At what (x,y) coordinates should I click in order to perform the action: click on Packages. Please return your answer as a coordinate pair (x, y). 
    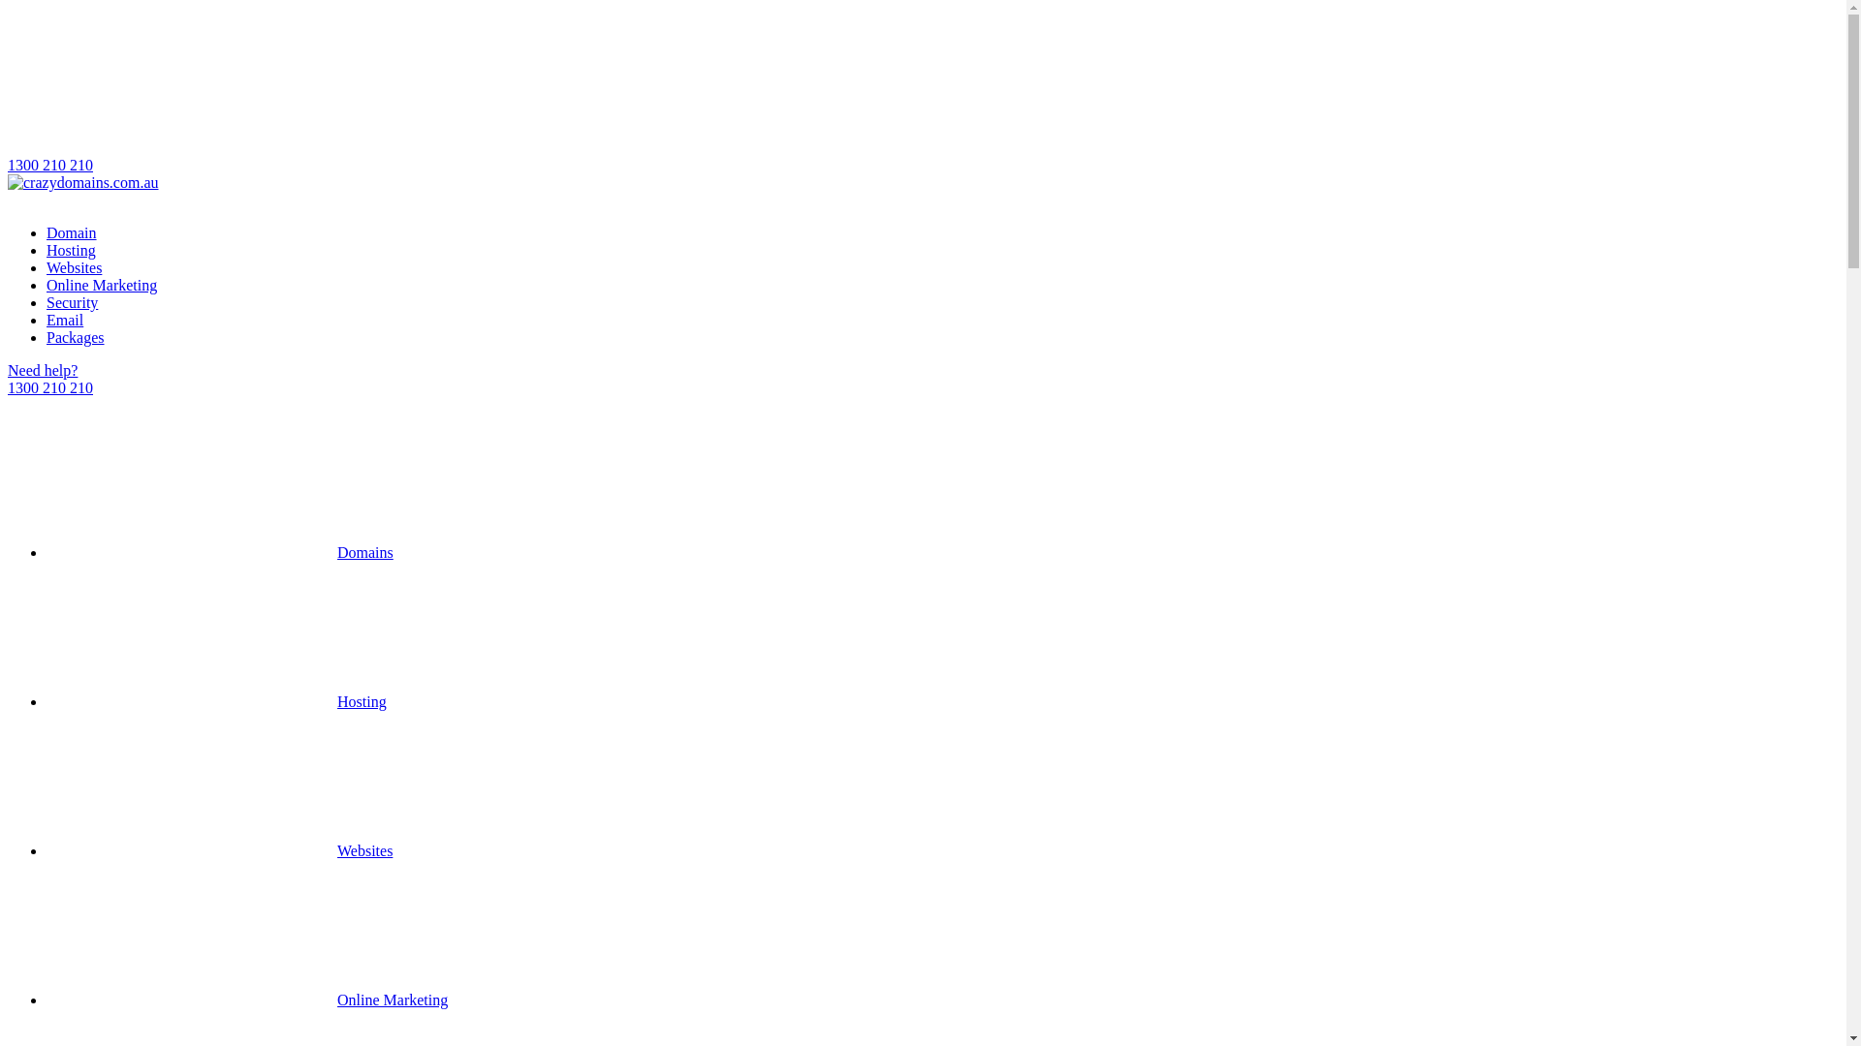
    Looking at the image, I should click on (76, 337).